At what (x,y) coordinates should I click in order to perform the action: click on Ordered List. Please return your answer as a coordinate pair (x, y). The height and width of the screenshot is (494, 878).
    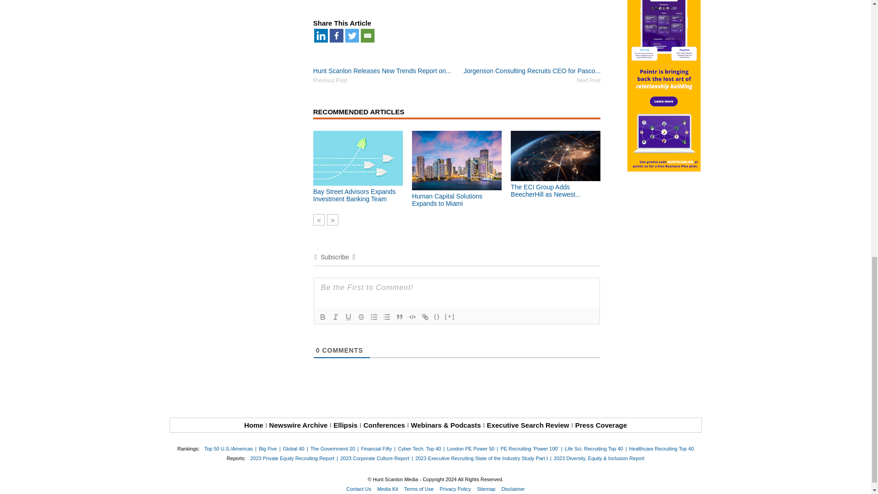
    Looking at the image, I should click on (374, 317).